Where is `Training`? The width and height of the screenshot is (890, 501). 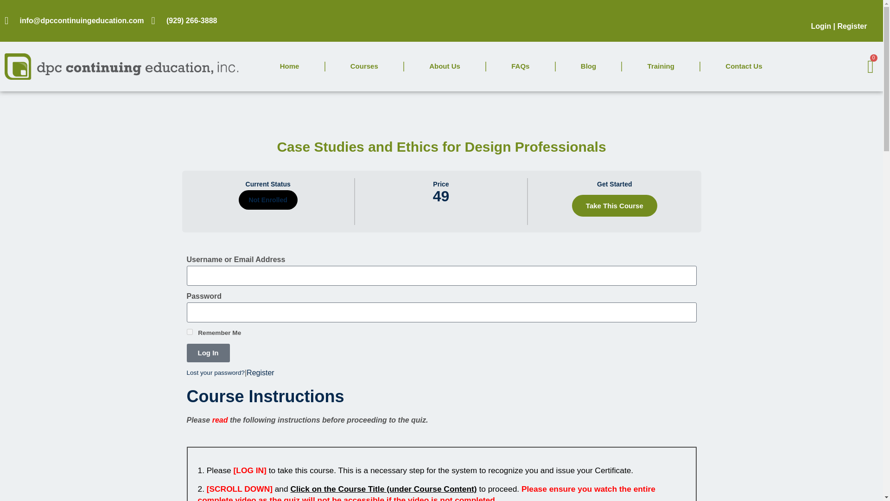 Training is located at coordinates (661, 66).